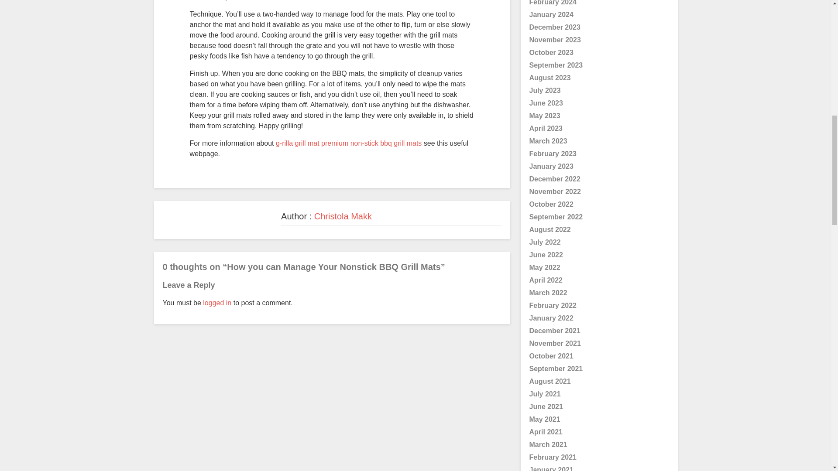 This screenshot has width=838, height=471. I want to click on January 2023, so click(551, 166).